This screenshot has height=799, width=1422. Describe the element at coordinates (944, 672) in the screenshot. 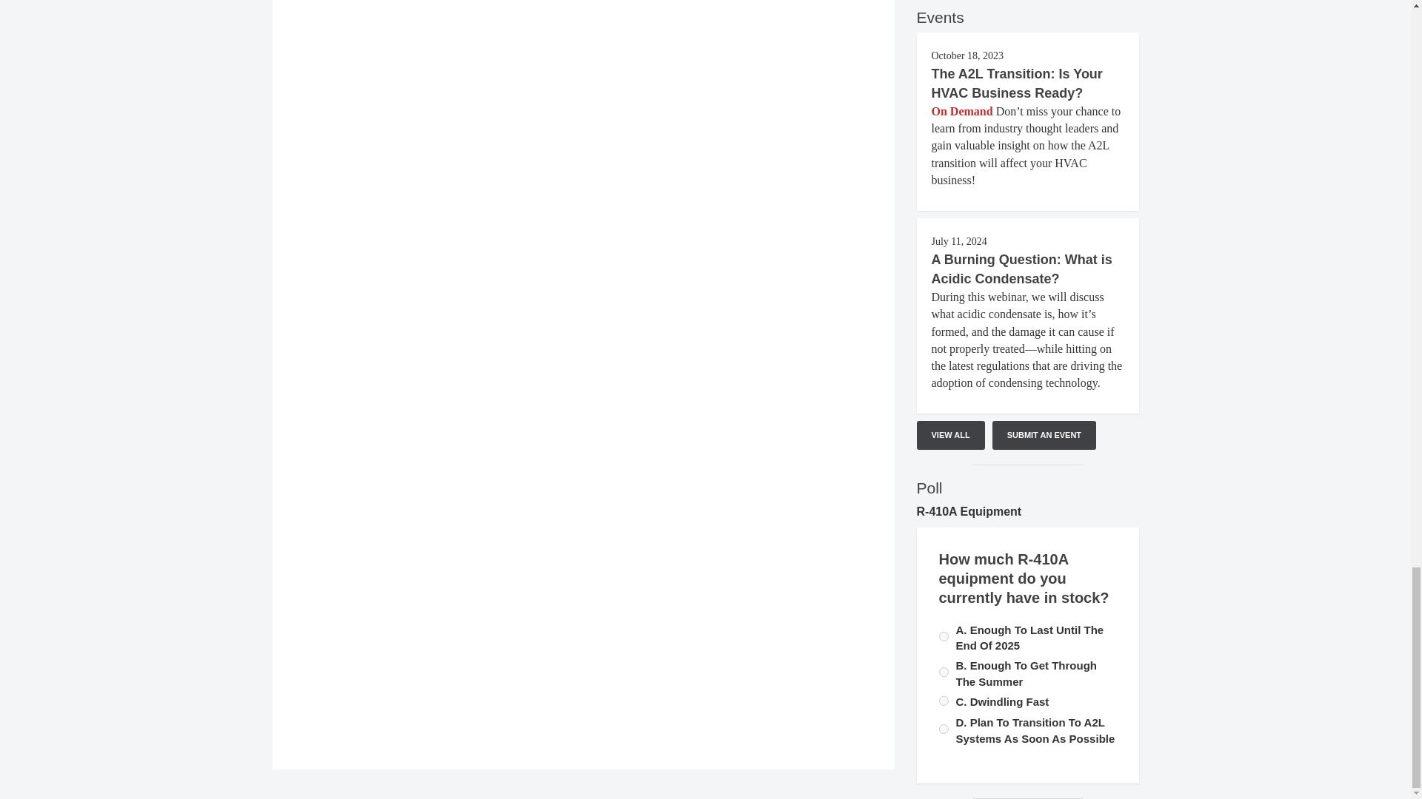

I see `596` at that location.